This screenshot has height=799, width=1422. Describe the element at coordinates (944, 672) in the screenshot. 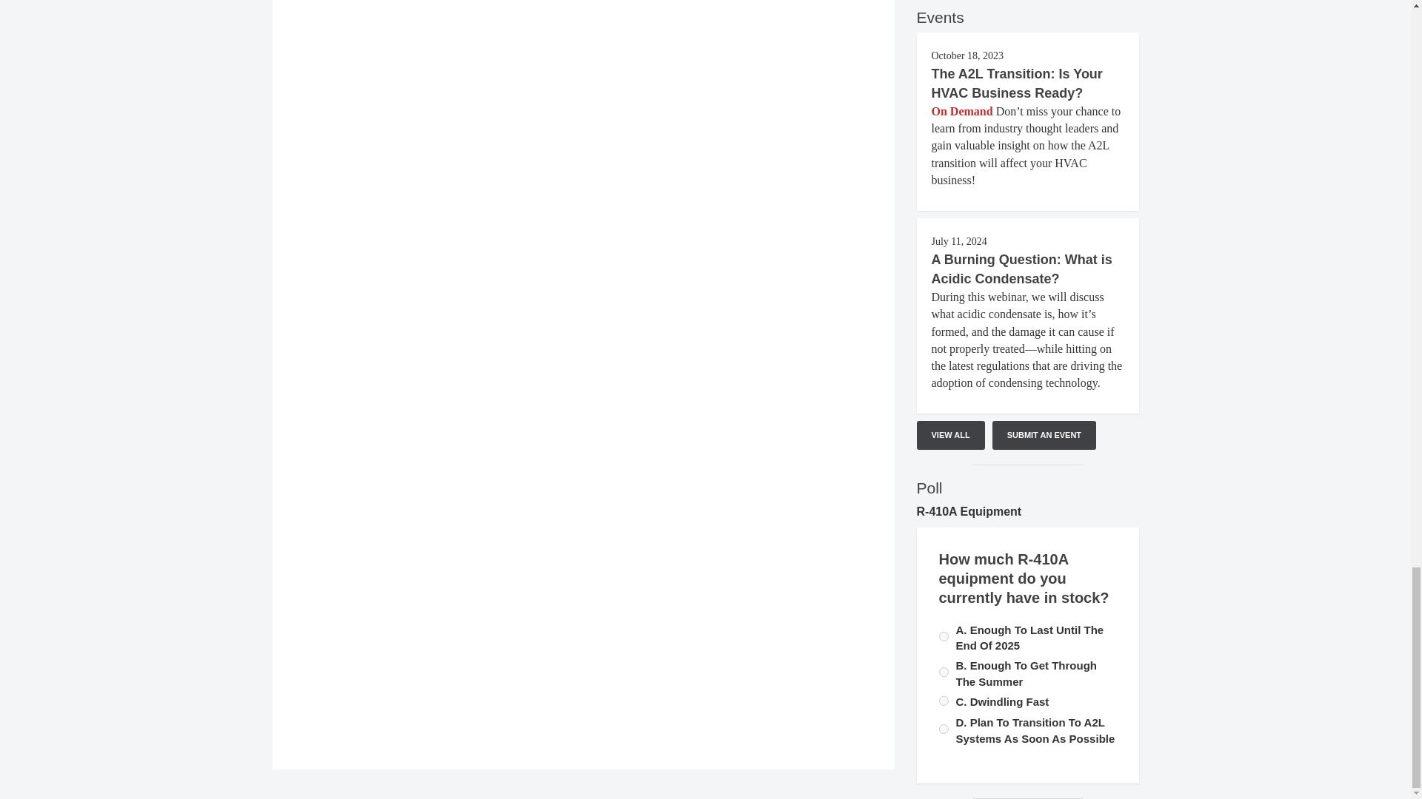

I see `596` at that location.